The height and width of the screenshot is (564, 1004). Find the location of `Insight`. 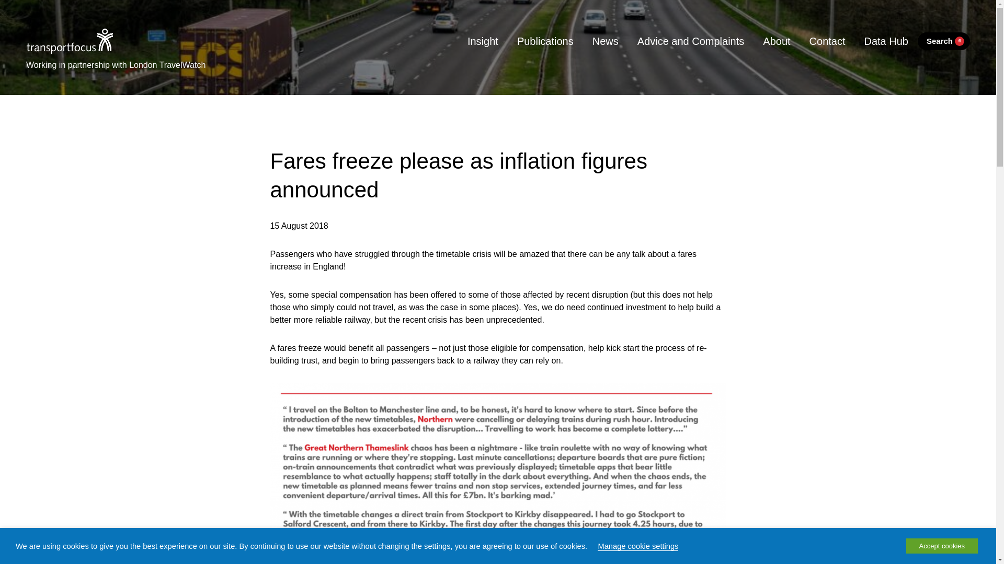

Insight is located at coordinates (483, 41).